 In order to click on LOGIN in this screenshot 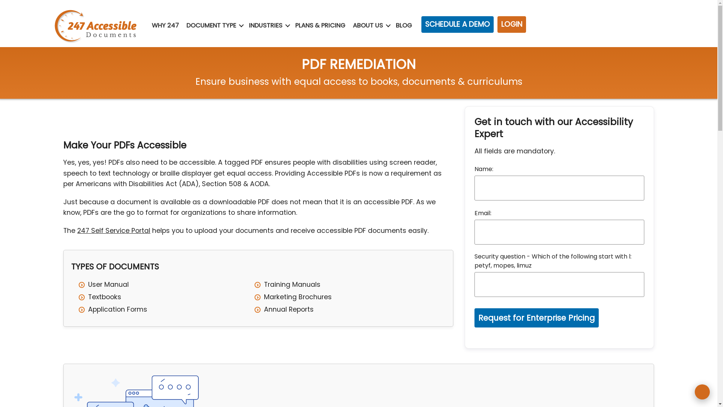, I will do `click(512, 24)`.